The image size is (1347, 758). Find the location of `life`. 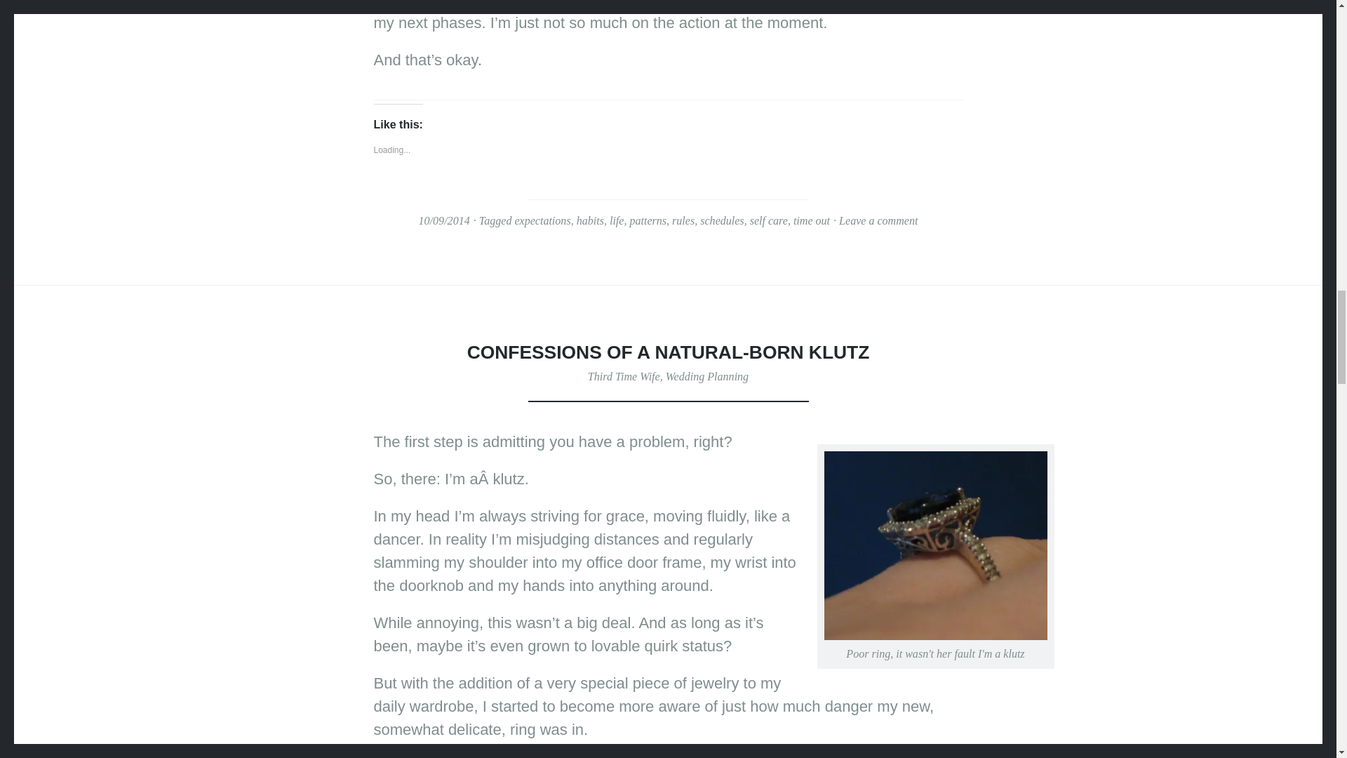

life is located at coordinates (617, 220).